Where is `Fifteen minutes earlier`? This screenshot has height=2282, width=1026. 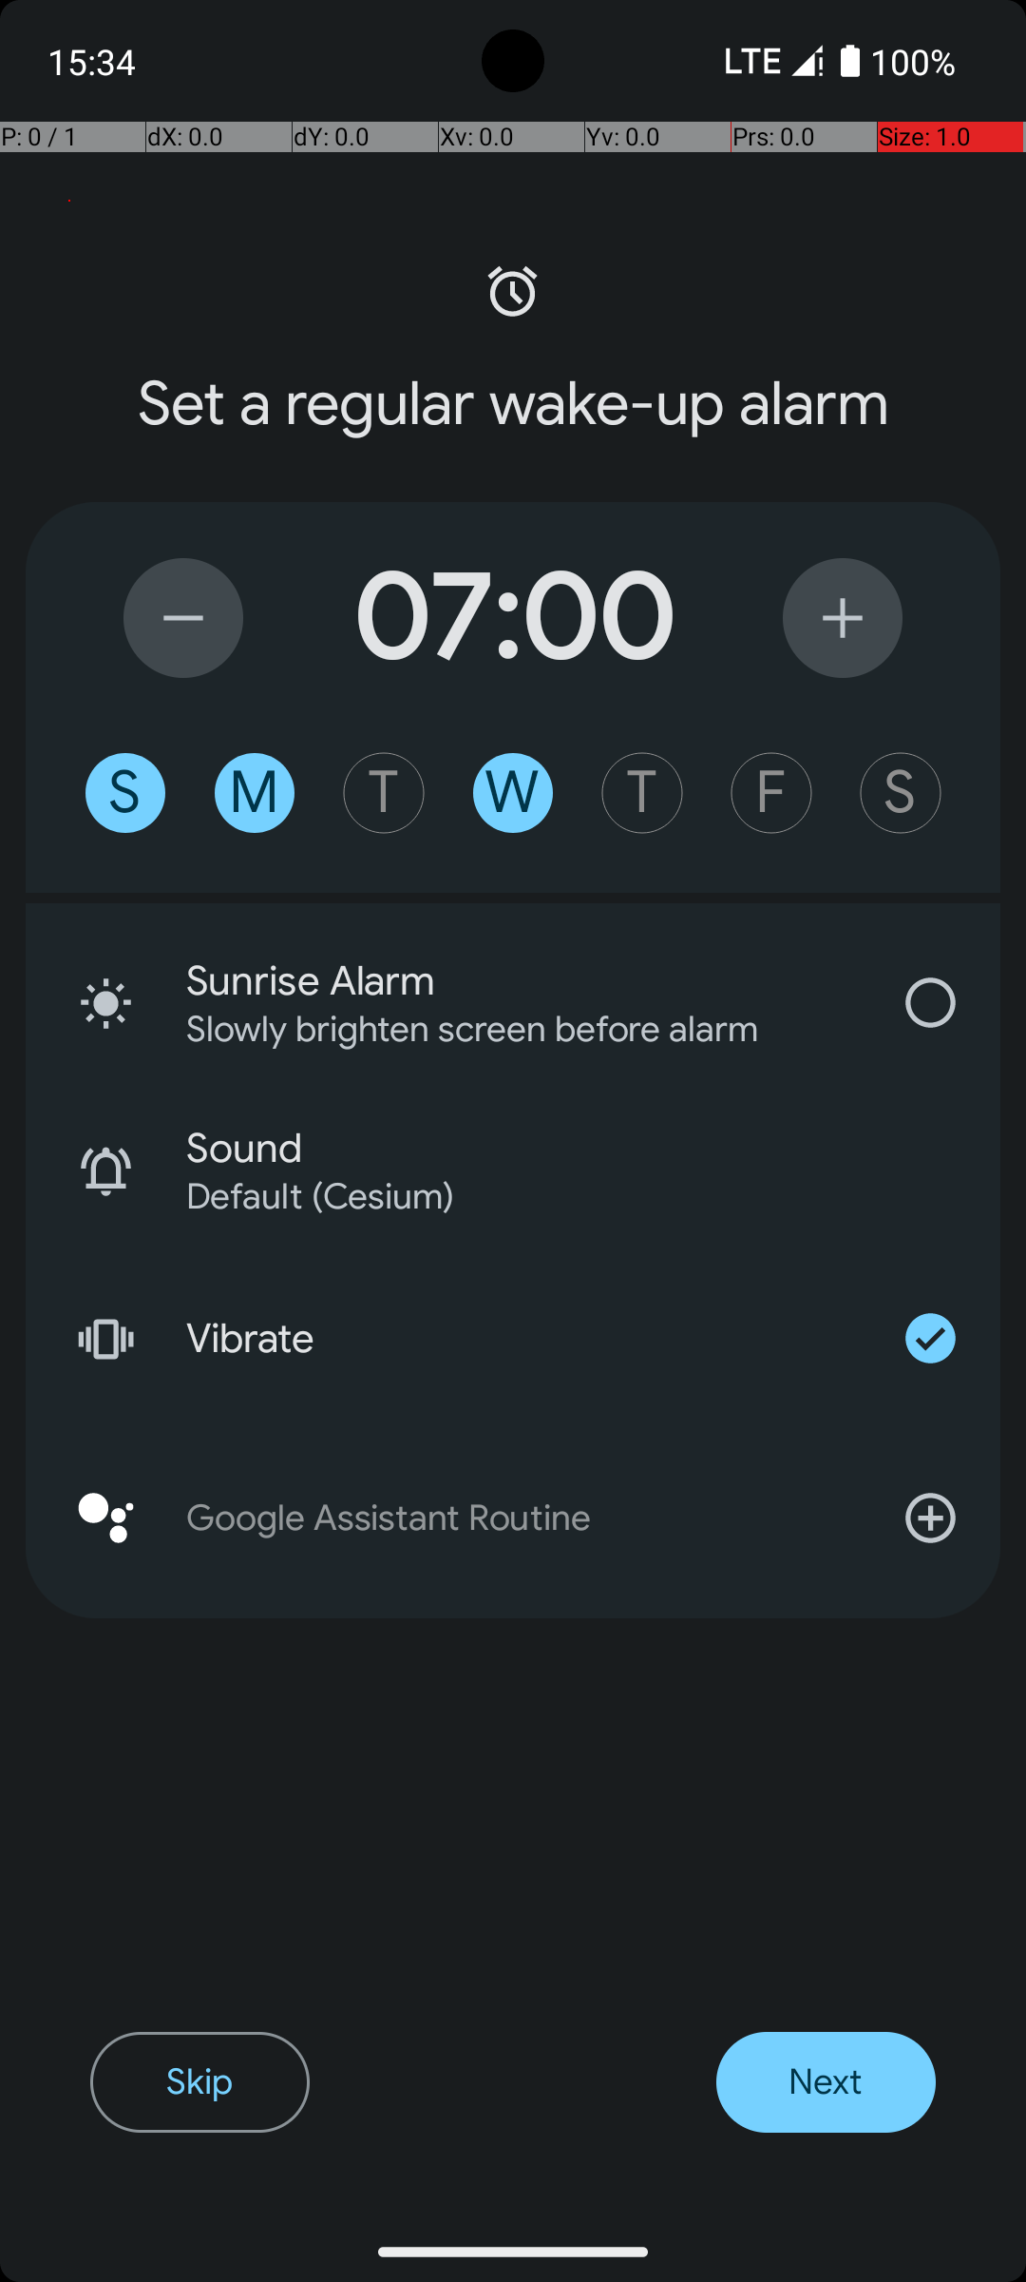 Fifteen minutes earlier is located at coordinates (183, 618).